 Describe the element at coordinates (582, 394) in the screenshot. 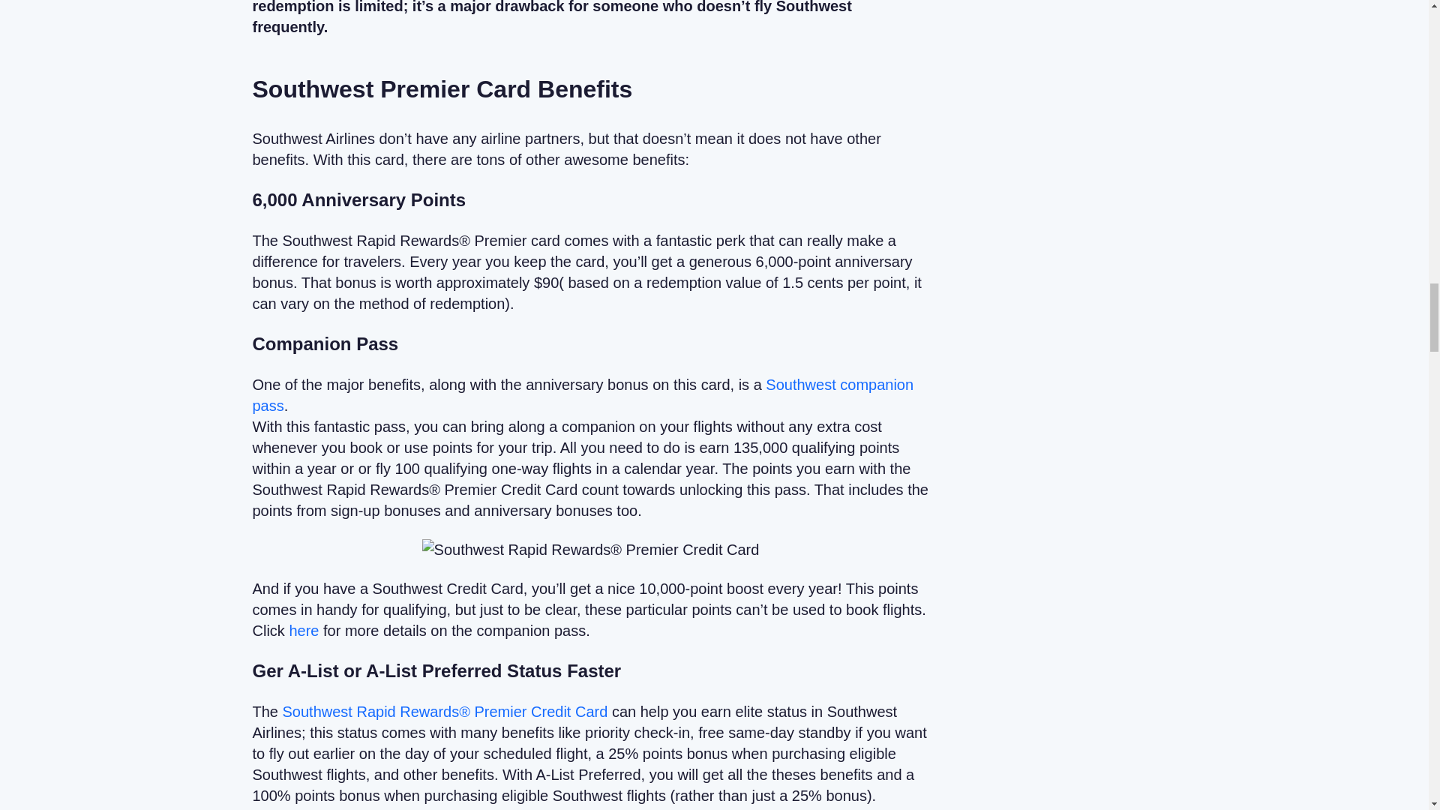

I see `Southwest companion pass` at that location.